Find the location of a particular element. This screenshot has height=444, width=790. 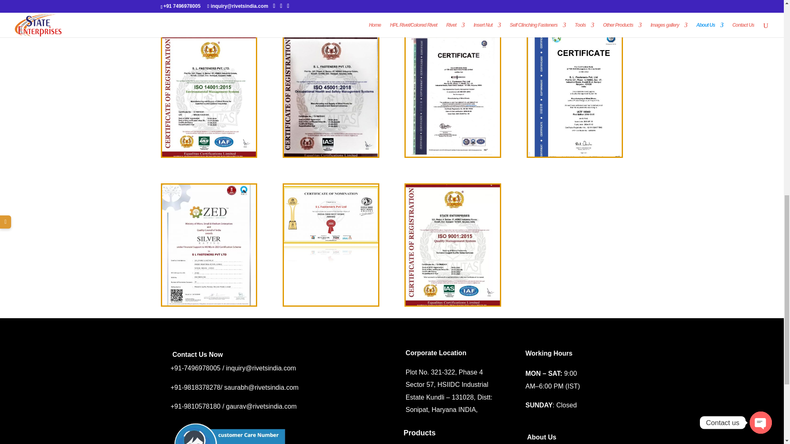

Capture vilk is located at coordinates (230, 430).